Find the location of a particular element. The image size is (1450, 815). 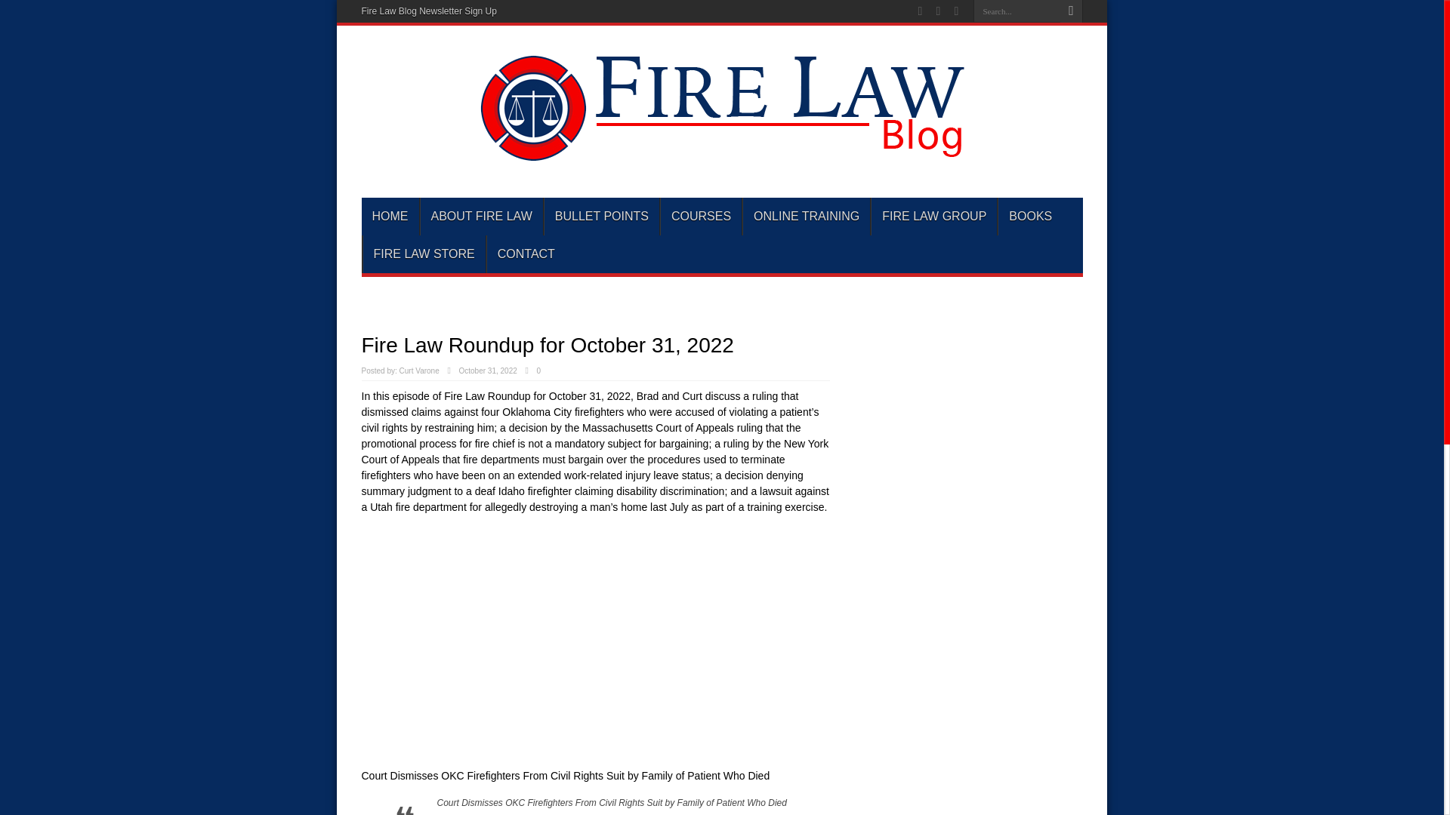

Search is located at coordinates (1071, 11).